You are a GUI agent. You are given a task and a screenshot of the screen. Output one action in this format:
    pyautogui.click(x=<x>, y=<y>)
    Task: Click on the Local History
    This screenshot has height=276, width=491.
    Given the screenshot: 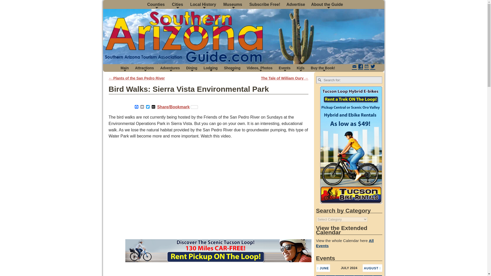 What is the action you would take?
    pyautogui.click(x=204, y=4)
    